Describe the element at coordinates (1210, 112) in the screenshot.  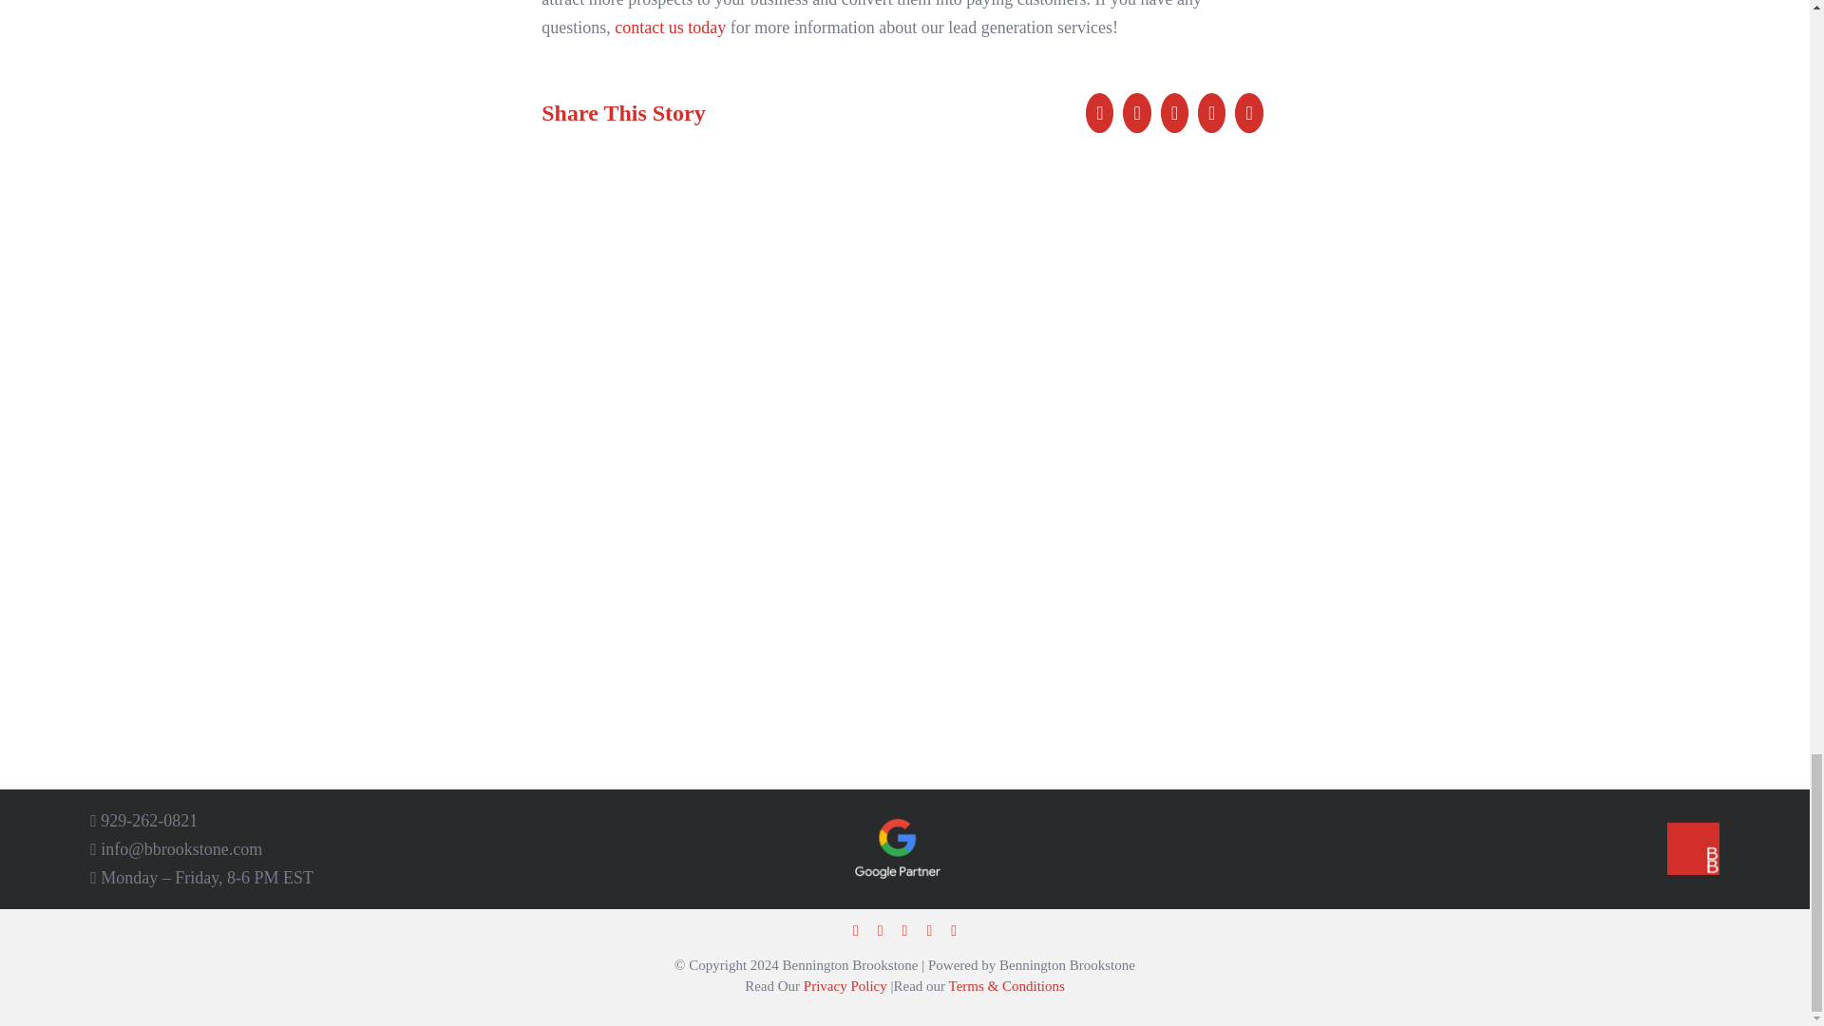
I see `Pinterest` at that location.